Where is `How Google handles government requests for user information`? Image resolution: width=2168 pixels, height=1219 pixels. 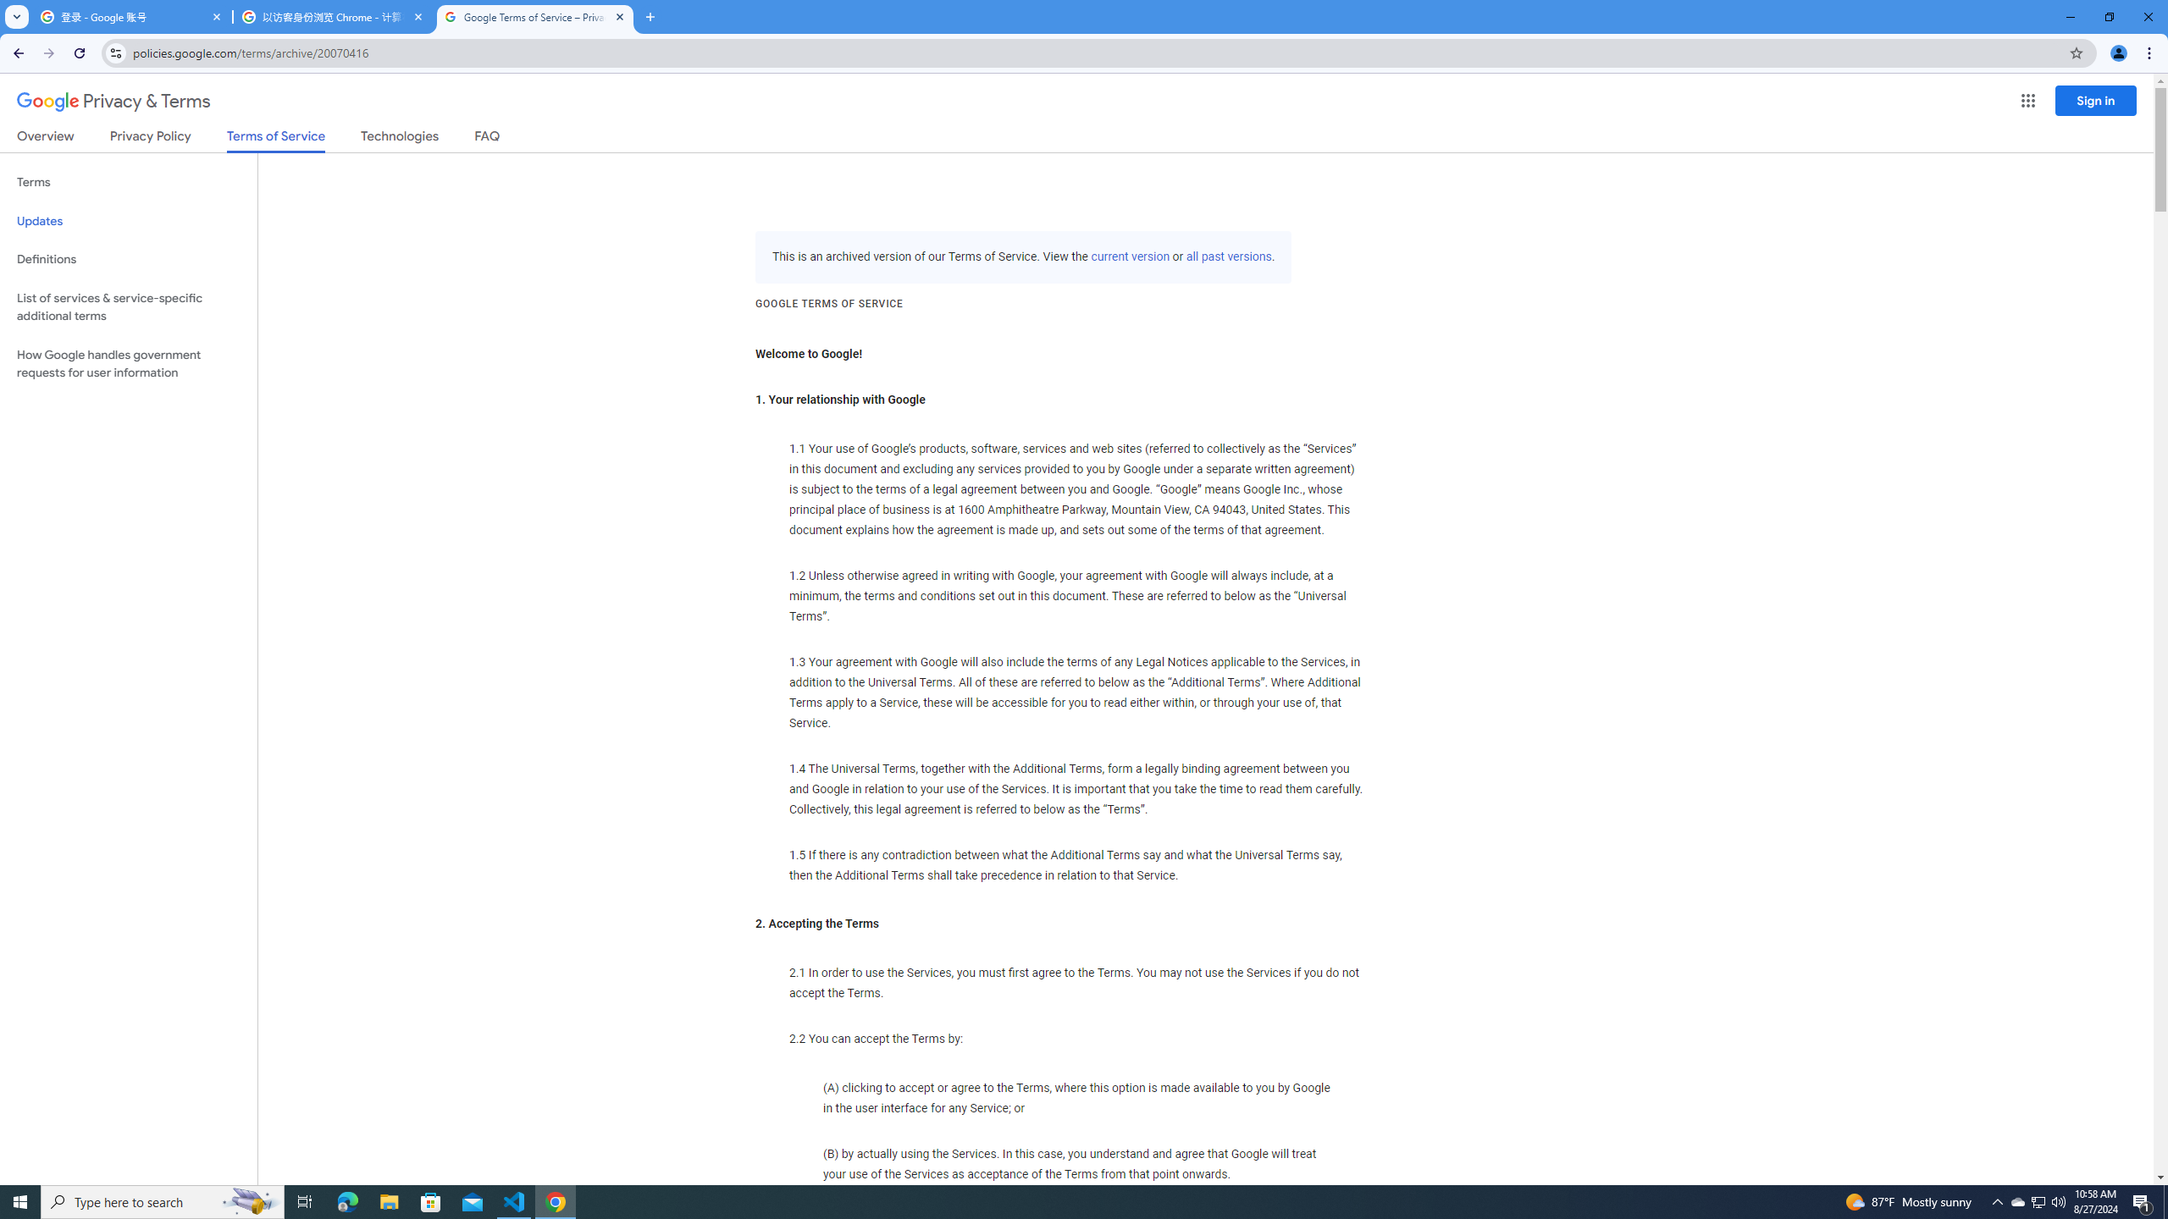 How Google handles government requests for user information is located at coordinates (129, 364).